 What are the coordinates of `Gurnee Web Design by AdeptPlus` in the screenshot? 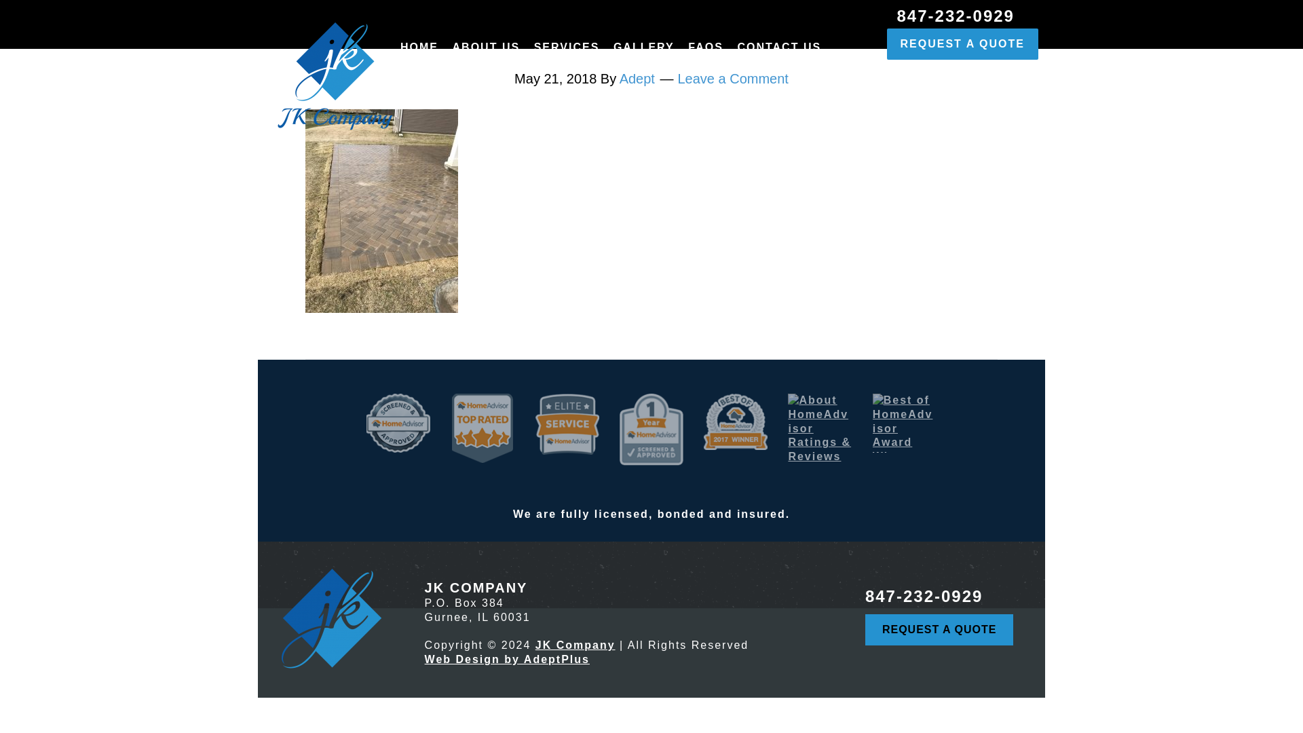 It's located at (507, 659).